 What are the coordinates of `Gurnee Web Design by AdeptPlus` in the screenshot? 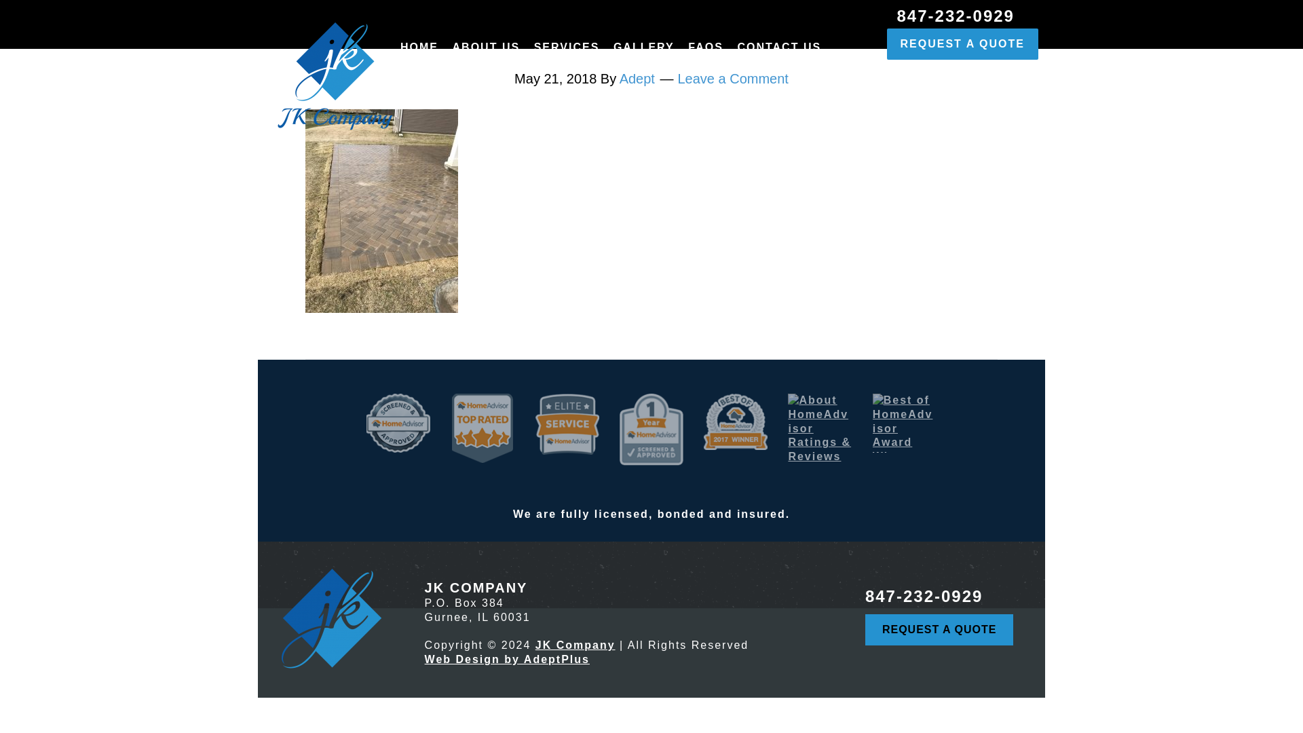 It's located at (507, 659).